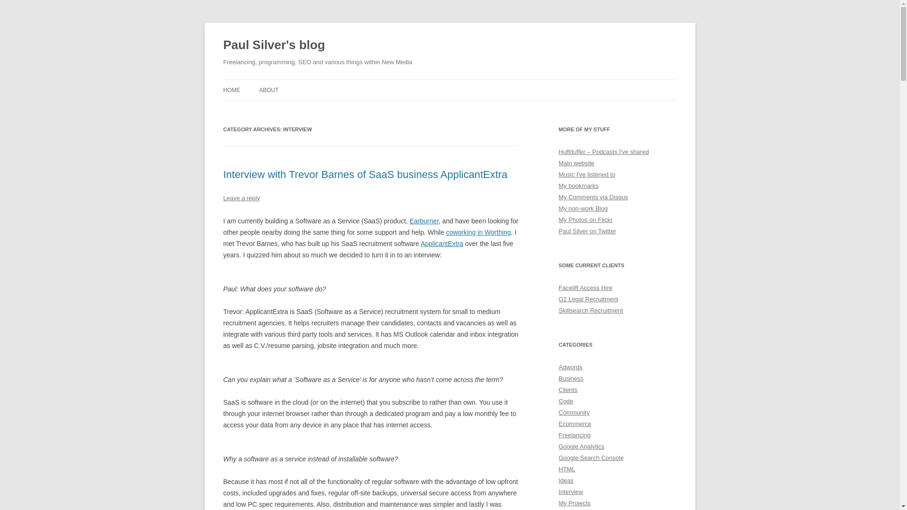  I want to click on G2 Legal Recruitment, so click(588, 299).